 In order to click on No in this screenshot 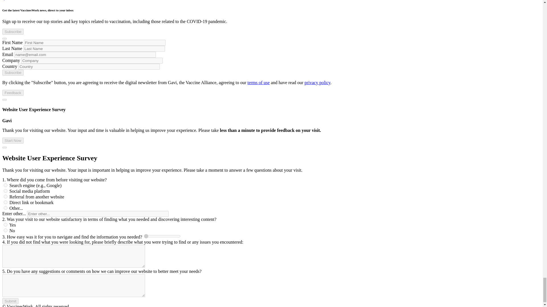, I will do `click(6, 230)`.